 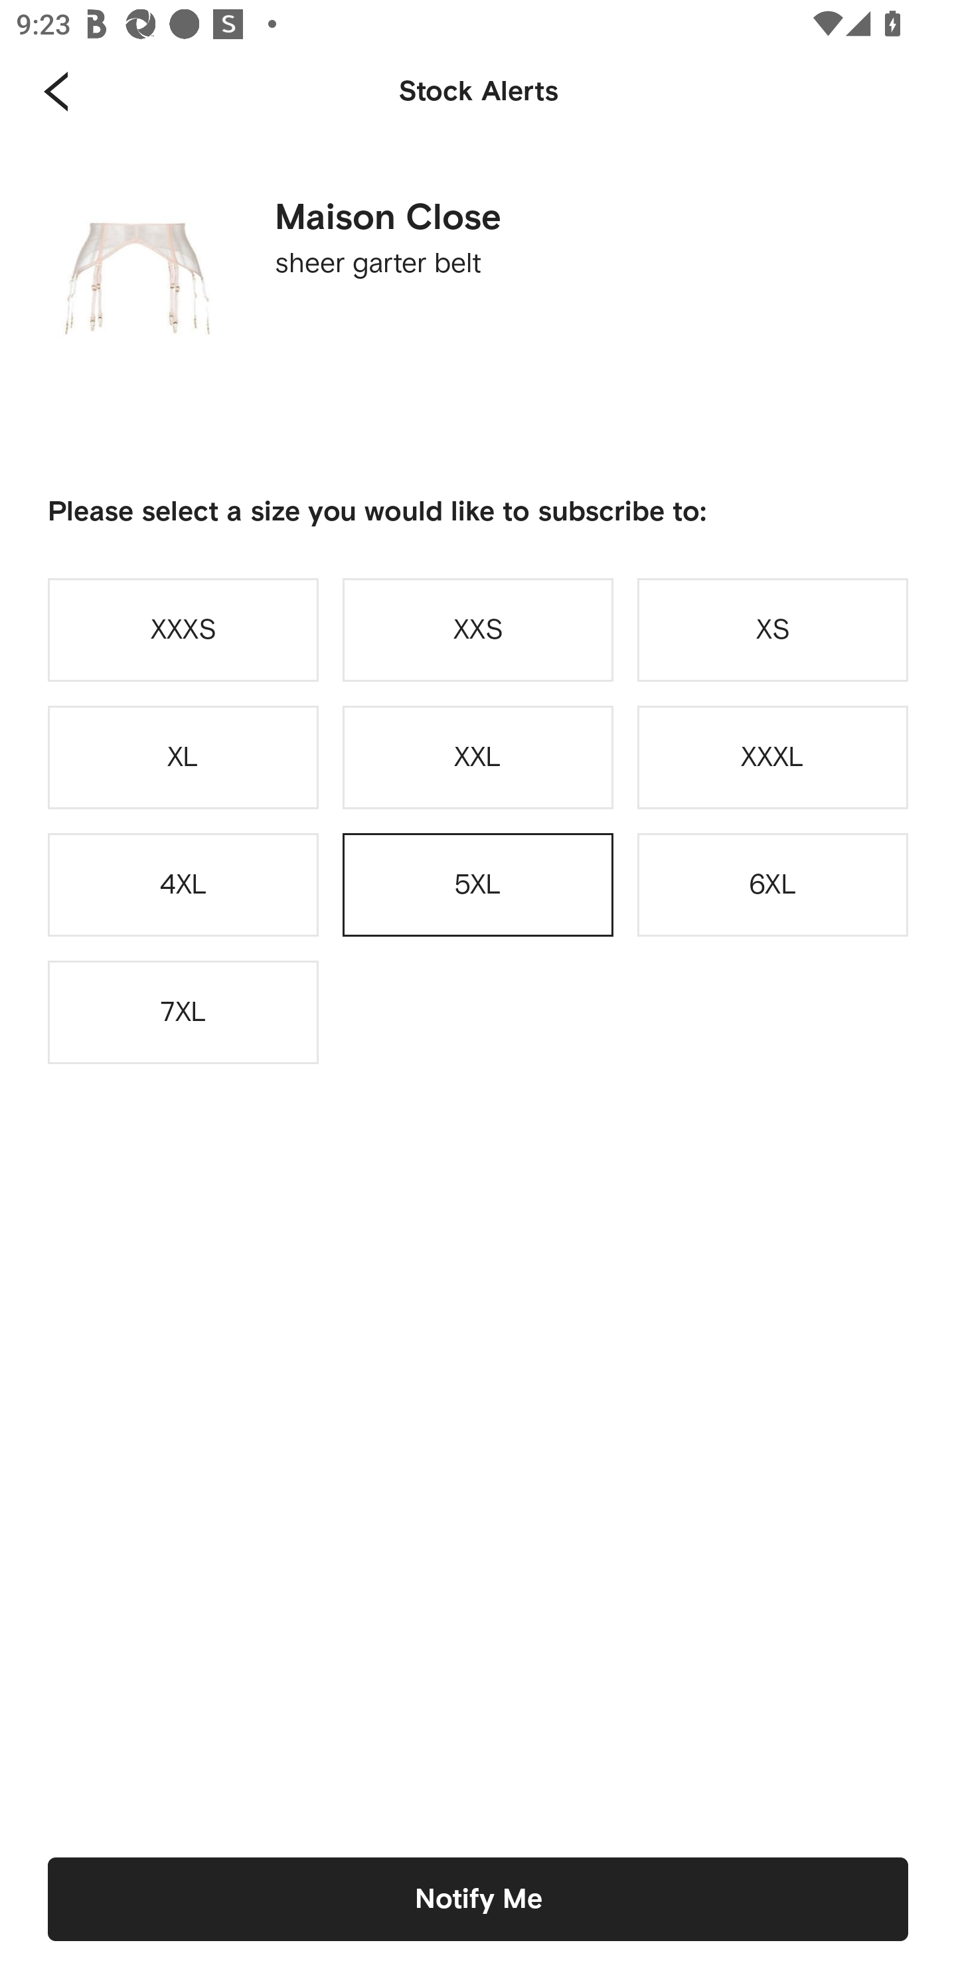 What do you see at coordinates (183, 757) in the screenshot?
I see `XL` at bounding box center [183, 757].